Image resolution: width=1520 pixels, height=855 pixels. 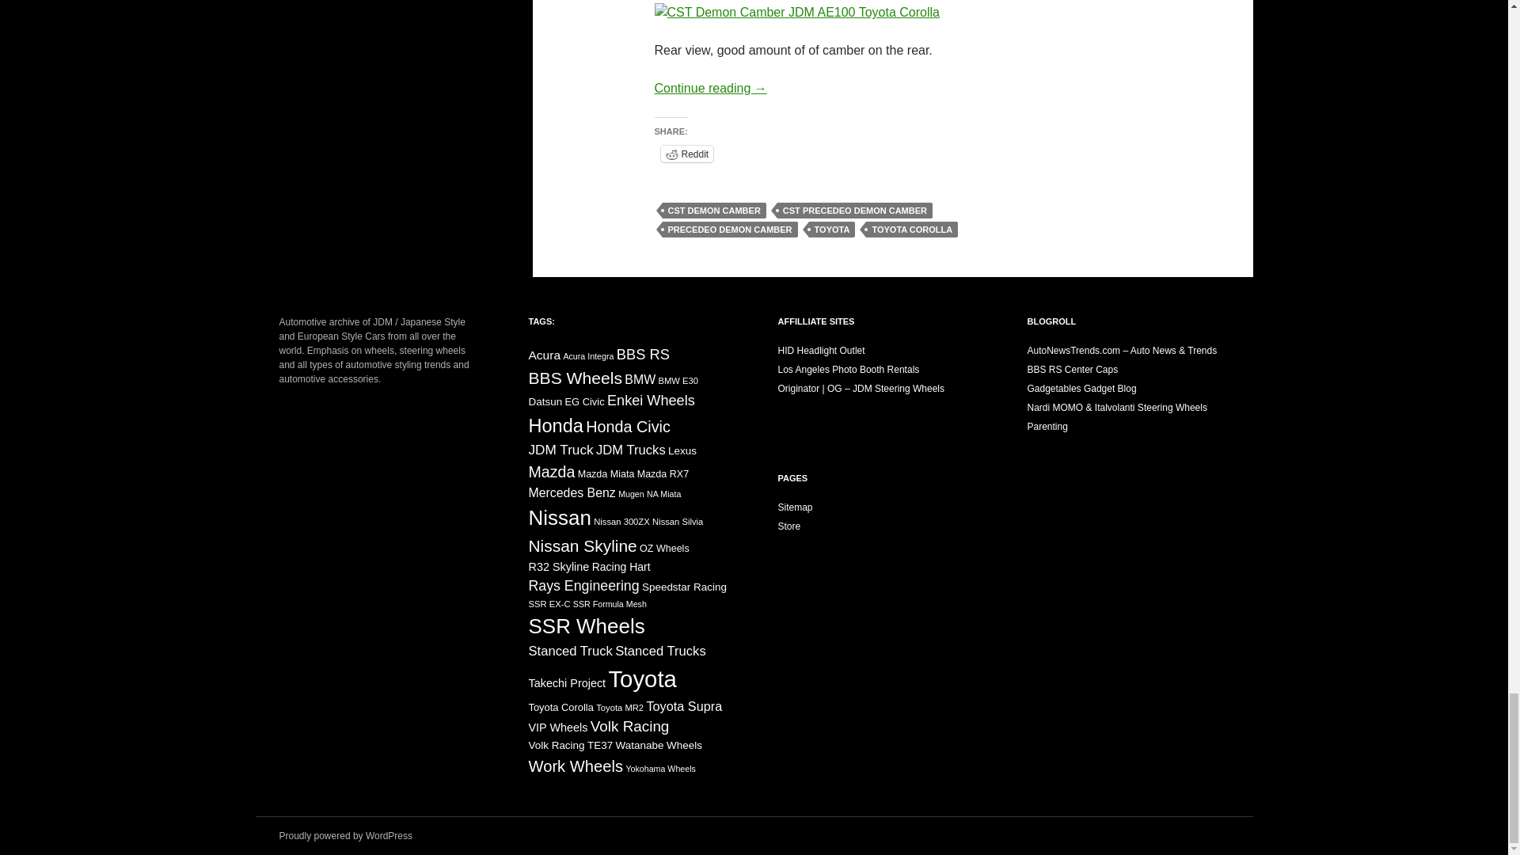 I want to click on Click to share on Reddit, so click(x=686, y=154).